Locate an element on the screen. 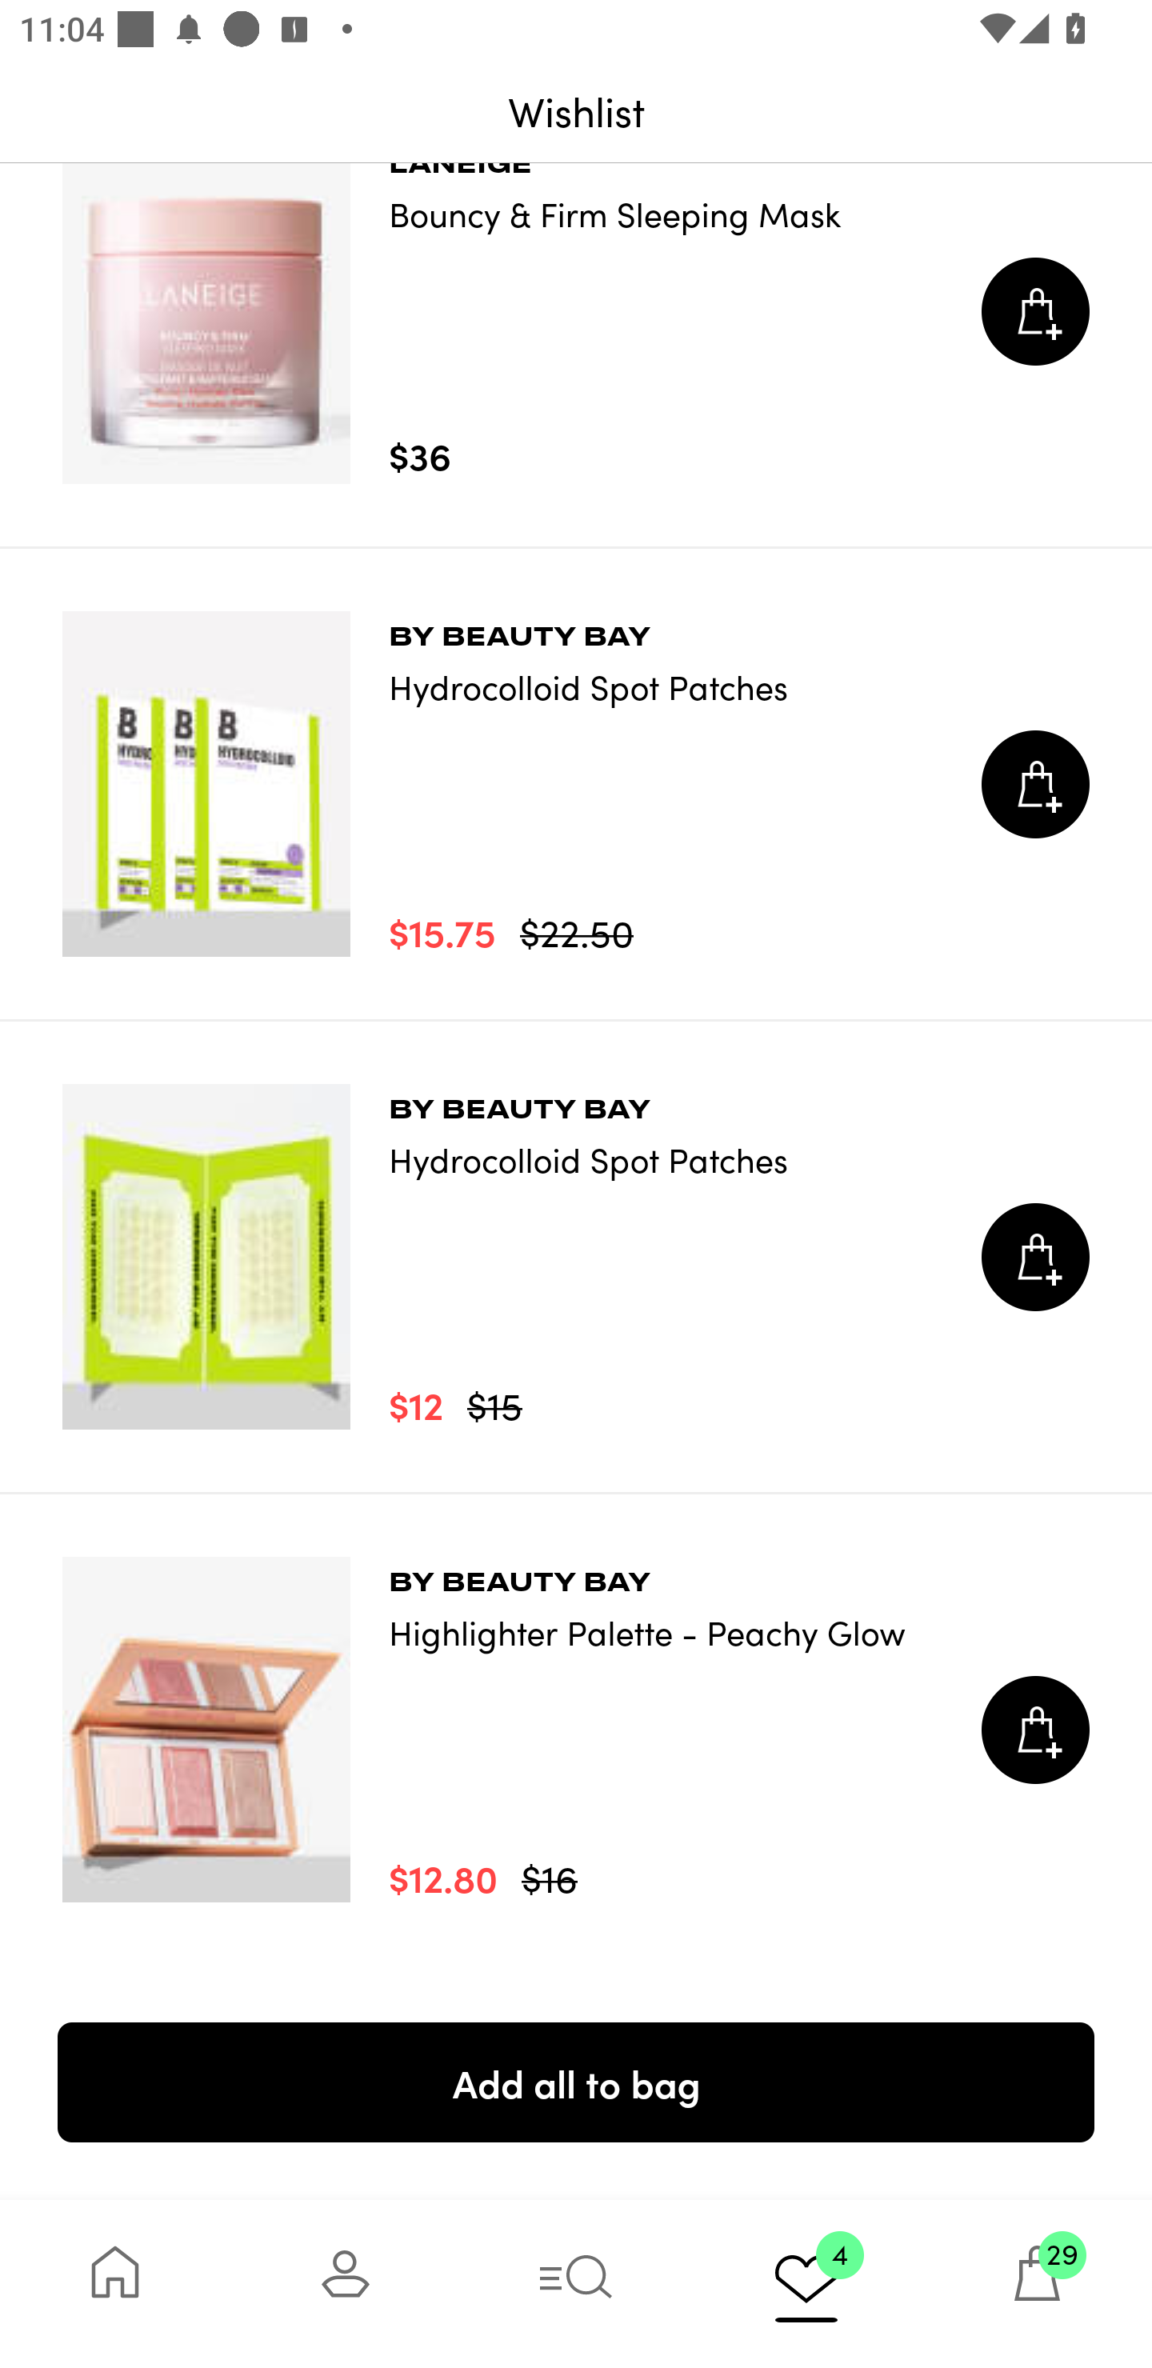  Add all to bag is located at coordinates (576, 2082).